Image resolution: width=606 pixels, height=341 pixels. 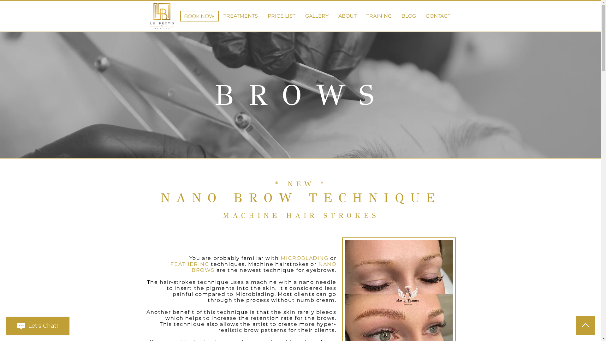 What do you see at coordinates (379, 16) in the screenshot?
I see `TRAINING` at bounding box center [379, 16].